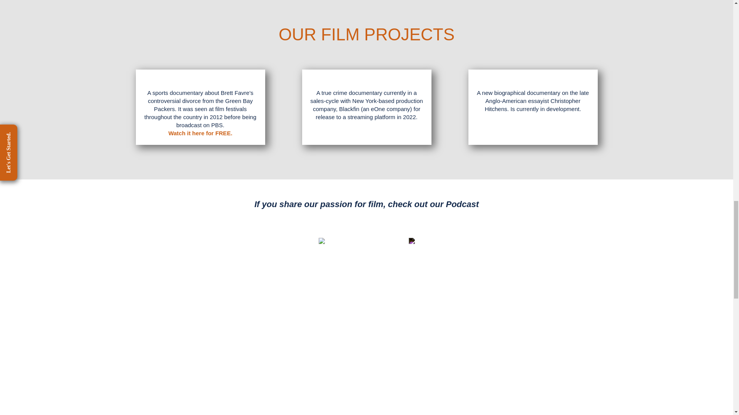 Image resolution: width=739 pixels, height=415 pixels. I want to click on Watch it here for FREE., so click(200, 133).